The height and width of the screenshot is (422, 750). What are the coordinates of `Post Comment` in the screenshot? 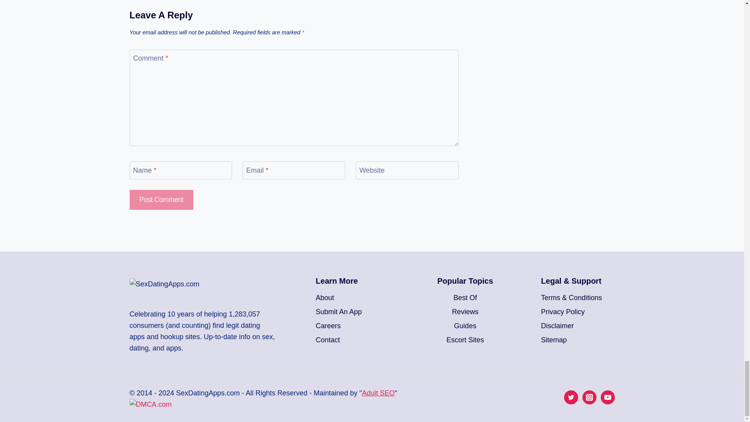 It's located at (162, 200).